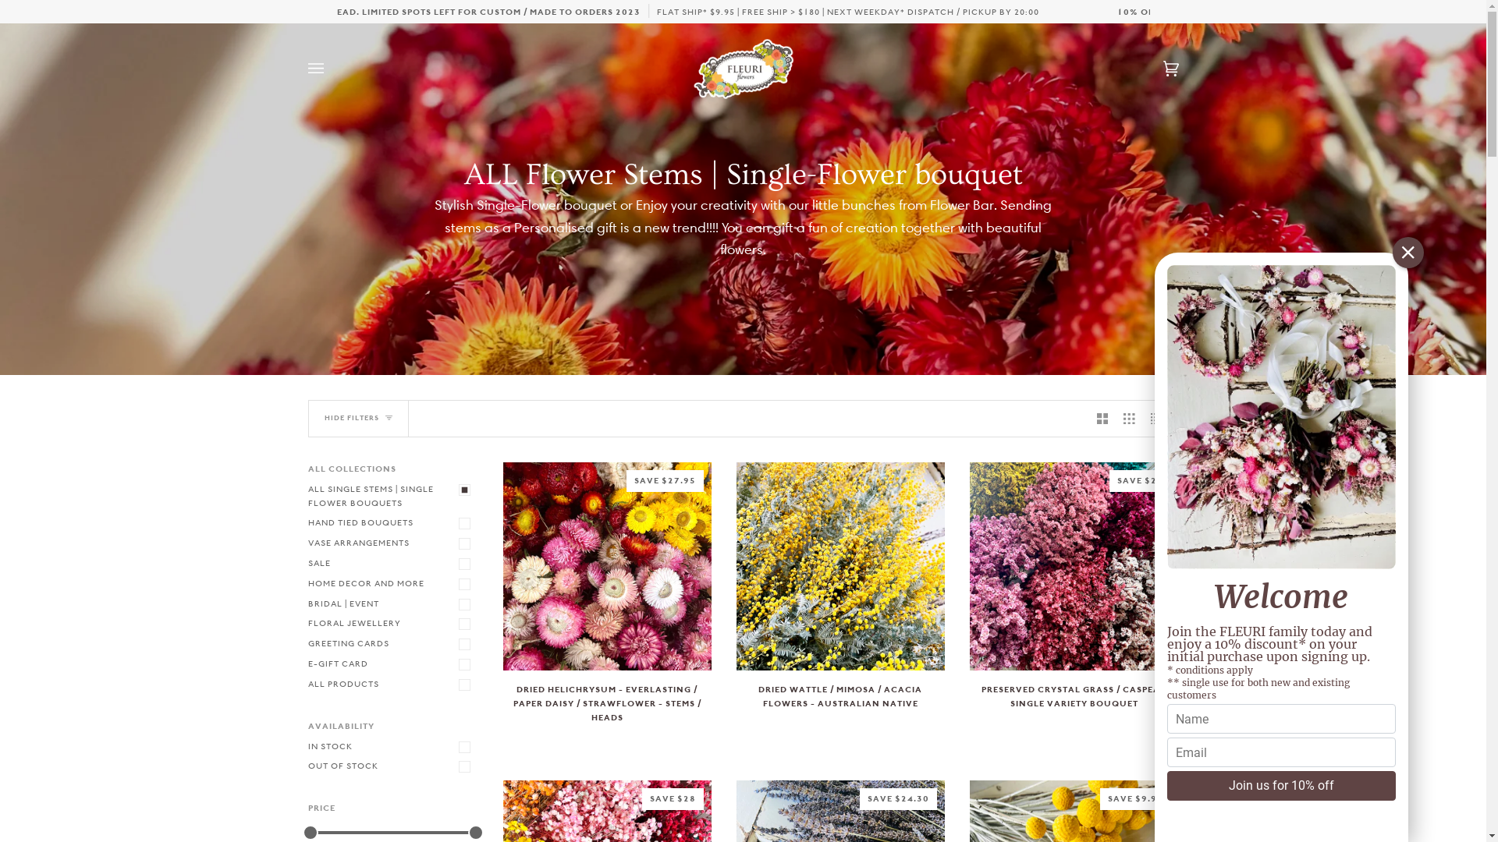 The height and width of the screenshot is (842, 1498). Describe the element at coordinates (1281, 786) in the screenshot. I see `Join us for 10% off` at that location.